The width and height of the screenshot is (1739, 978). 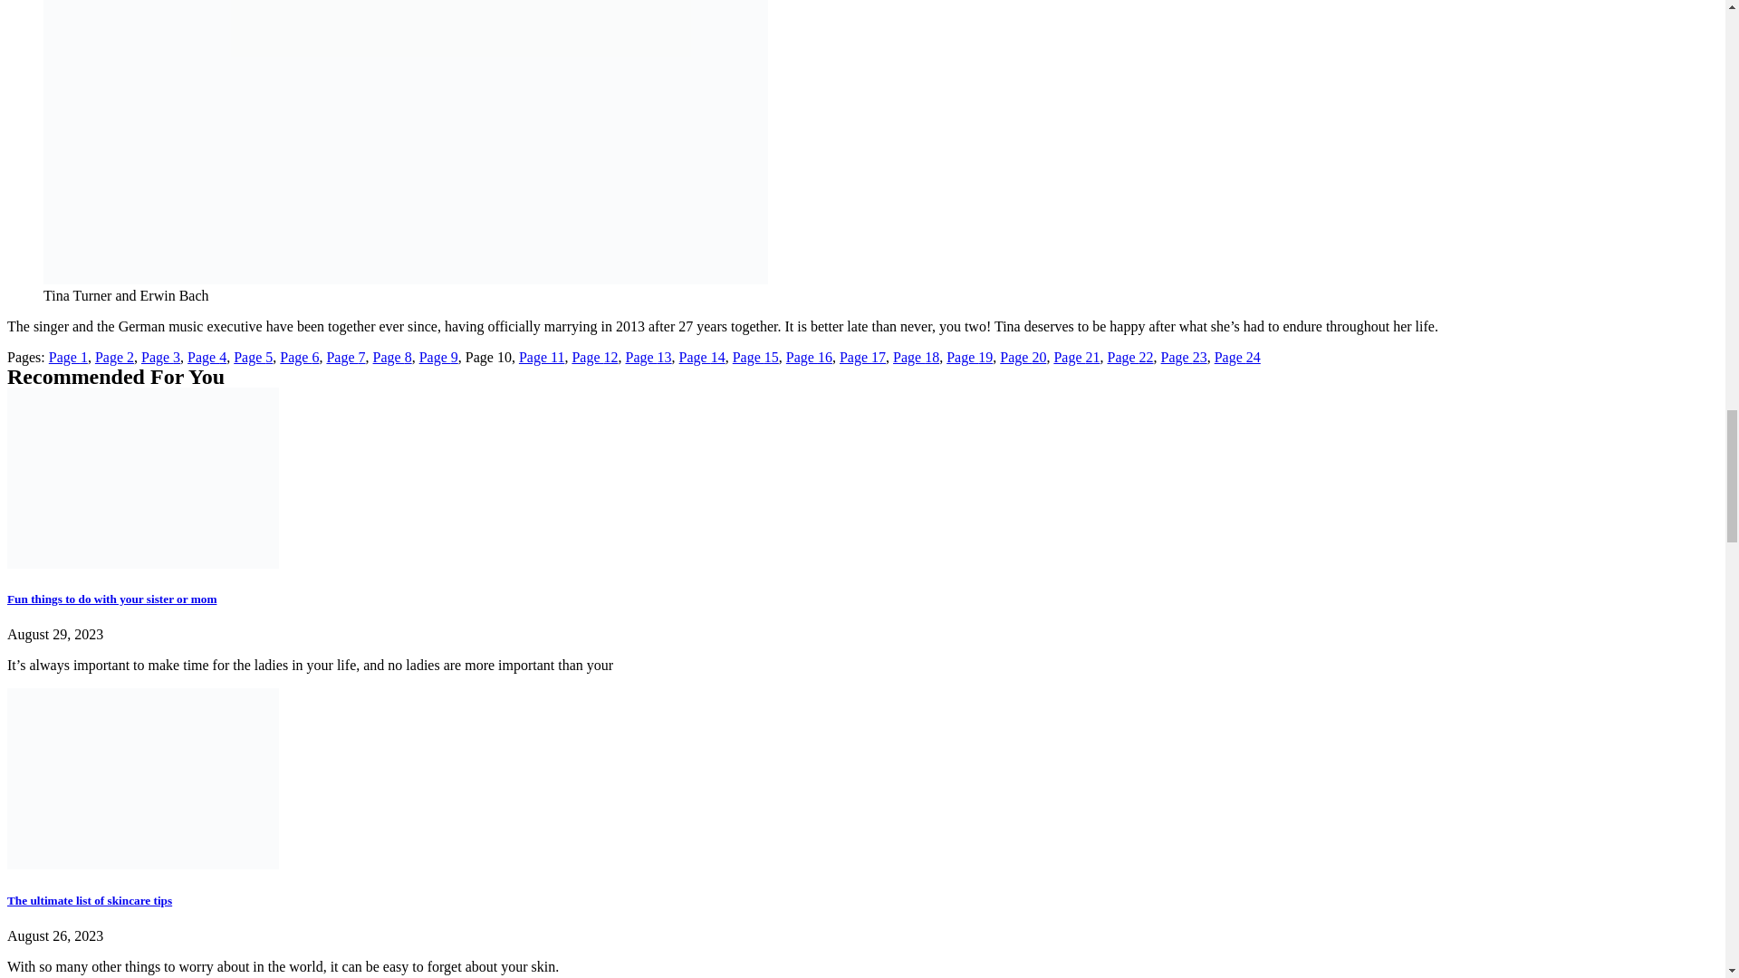 What do you see at coordinates (755, 357) in the screenshot?
I see `Page 15` at bounding box center [755, 357].